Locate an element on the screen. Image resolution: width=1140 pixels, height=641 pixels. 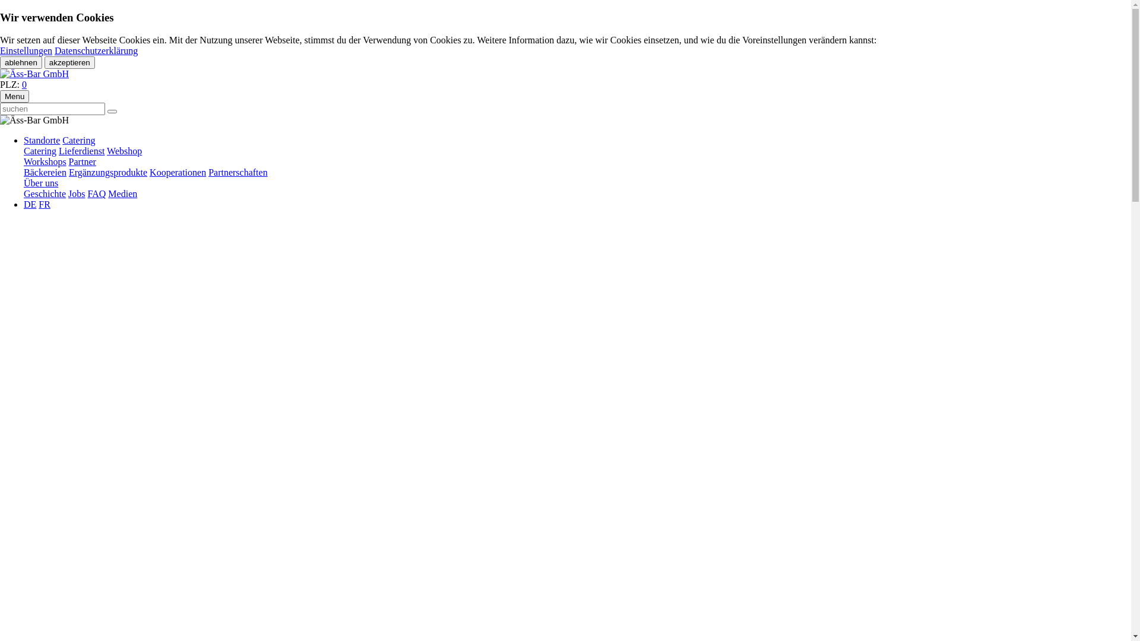
Catering is located at coordinates (40, 151).